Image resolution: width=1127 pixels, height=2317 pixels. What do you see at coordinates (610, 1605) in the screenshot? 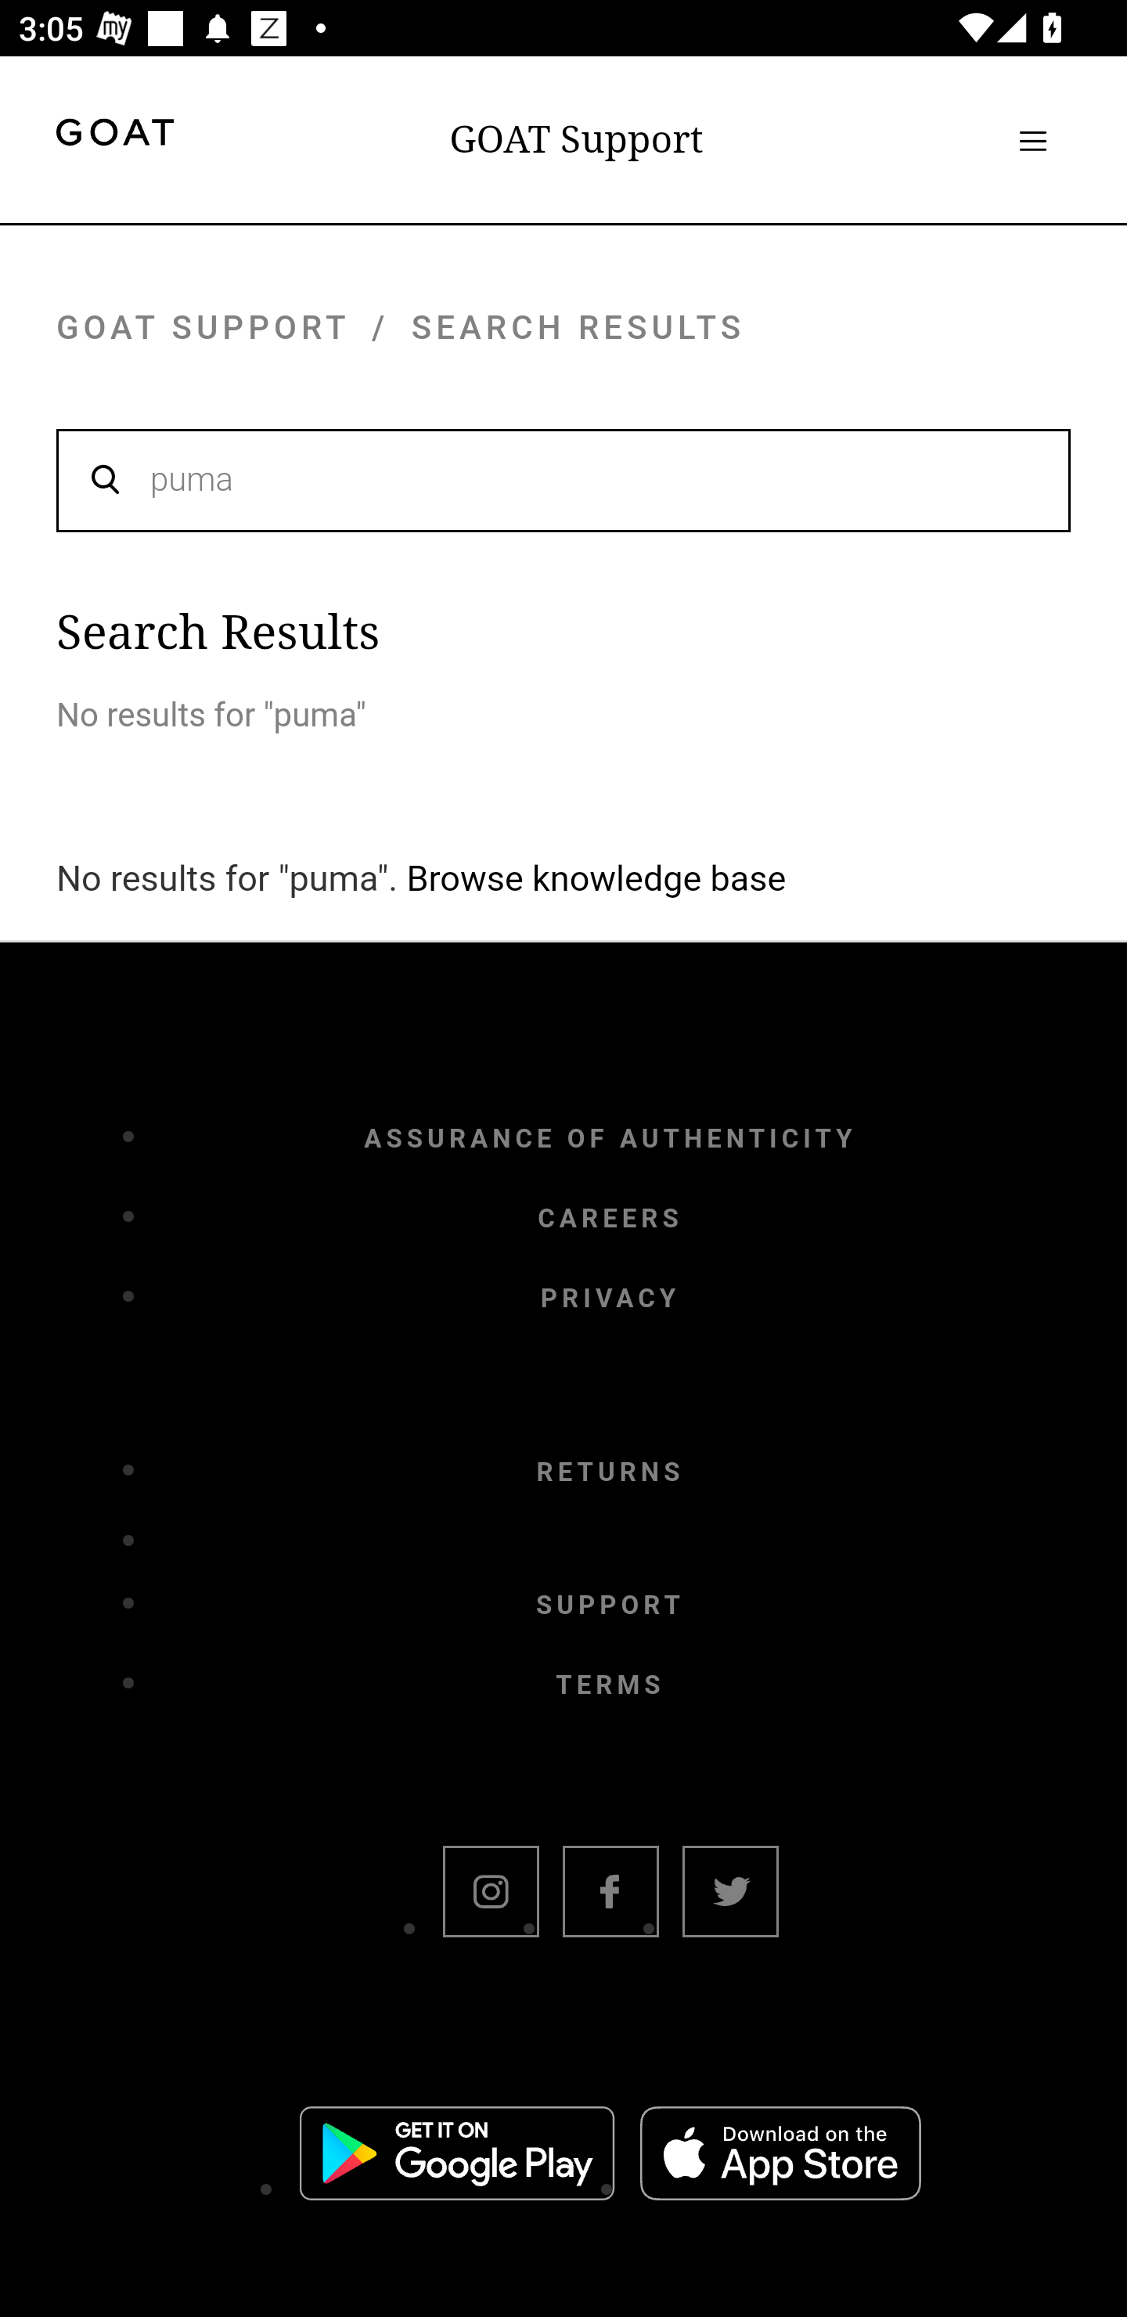
I see `SUPPORT` at bounding box center [610, 1605].